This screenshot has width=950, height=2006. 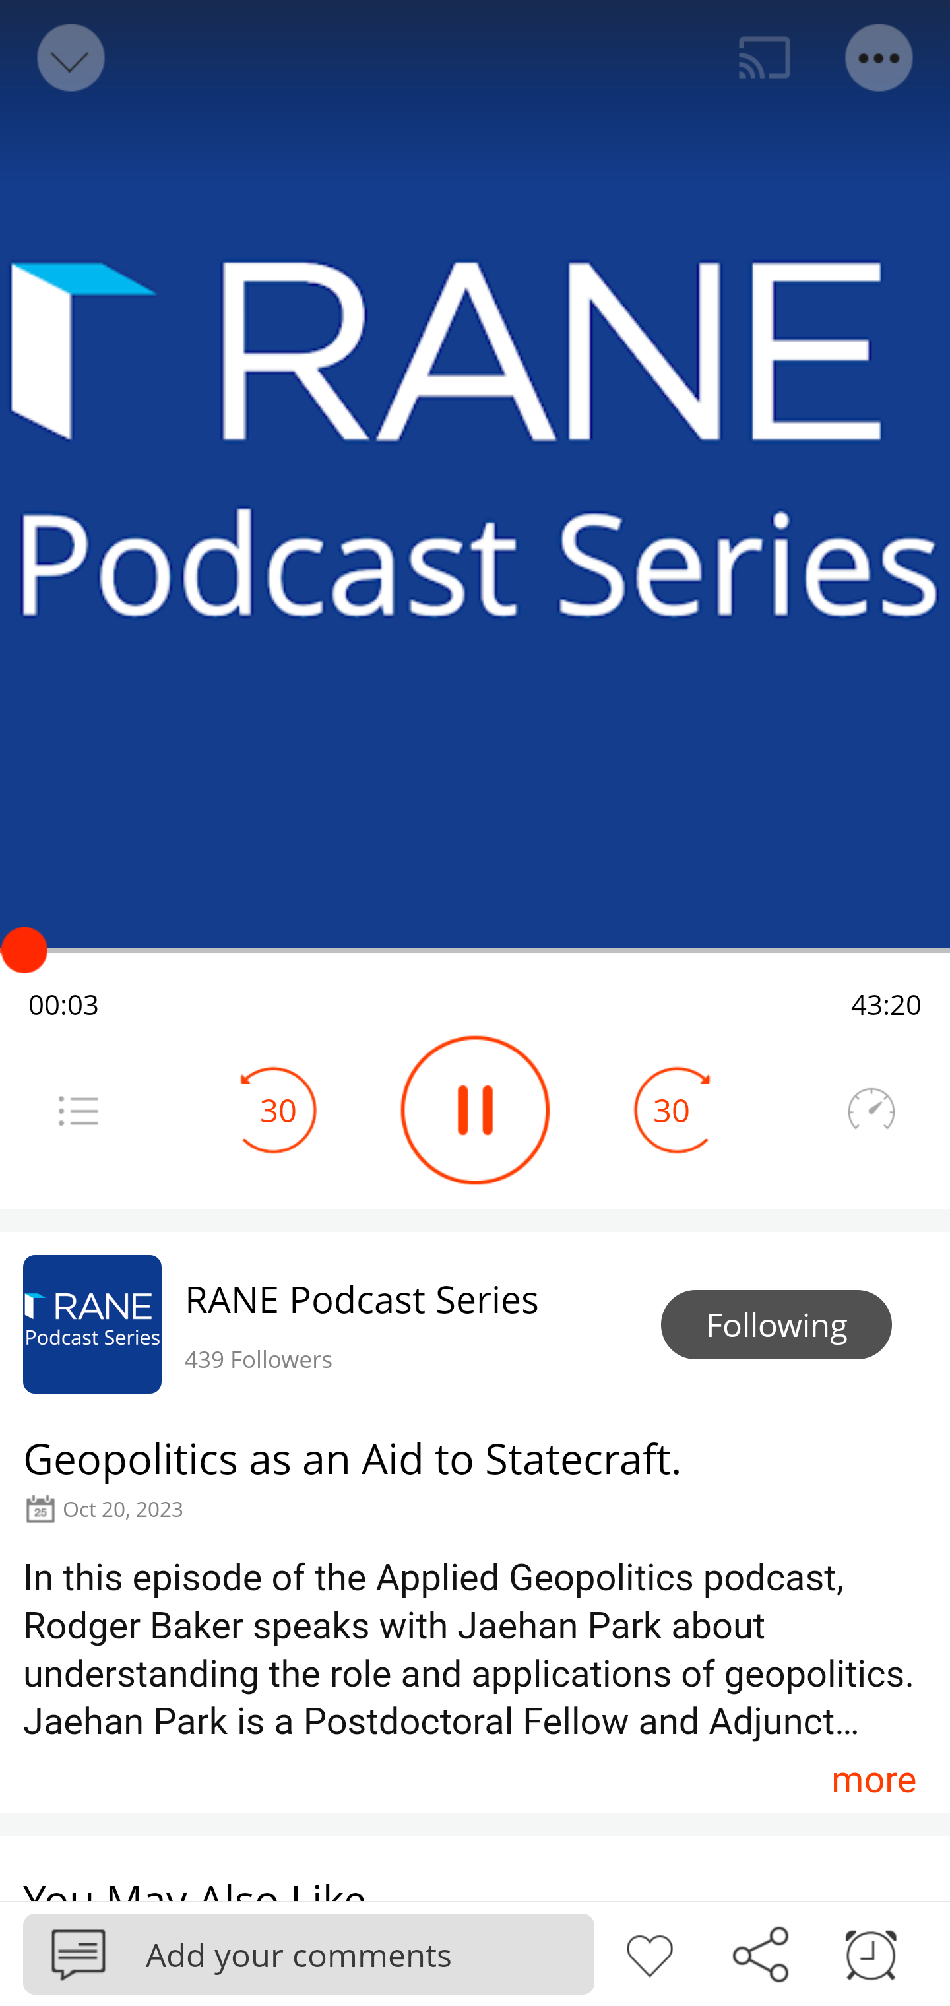 I want to click on Play, so click(x=475, y=1110).